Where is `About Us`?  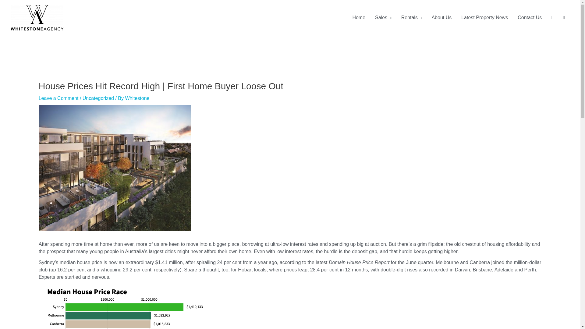
About Us is located at coordinates (441, 17).